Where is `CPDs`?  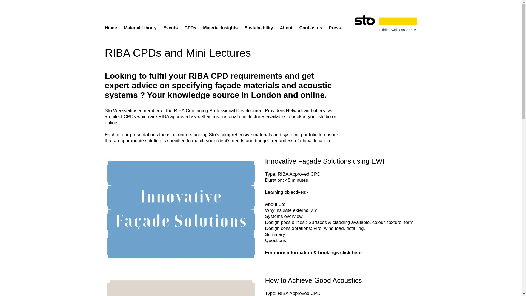
CPDs is located at coordinates (190, 28).